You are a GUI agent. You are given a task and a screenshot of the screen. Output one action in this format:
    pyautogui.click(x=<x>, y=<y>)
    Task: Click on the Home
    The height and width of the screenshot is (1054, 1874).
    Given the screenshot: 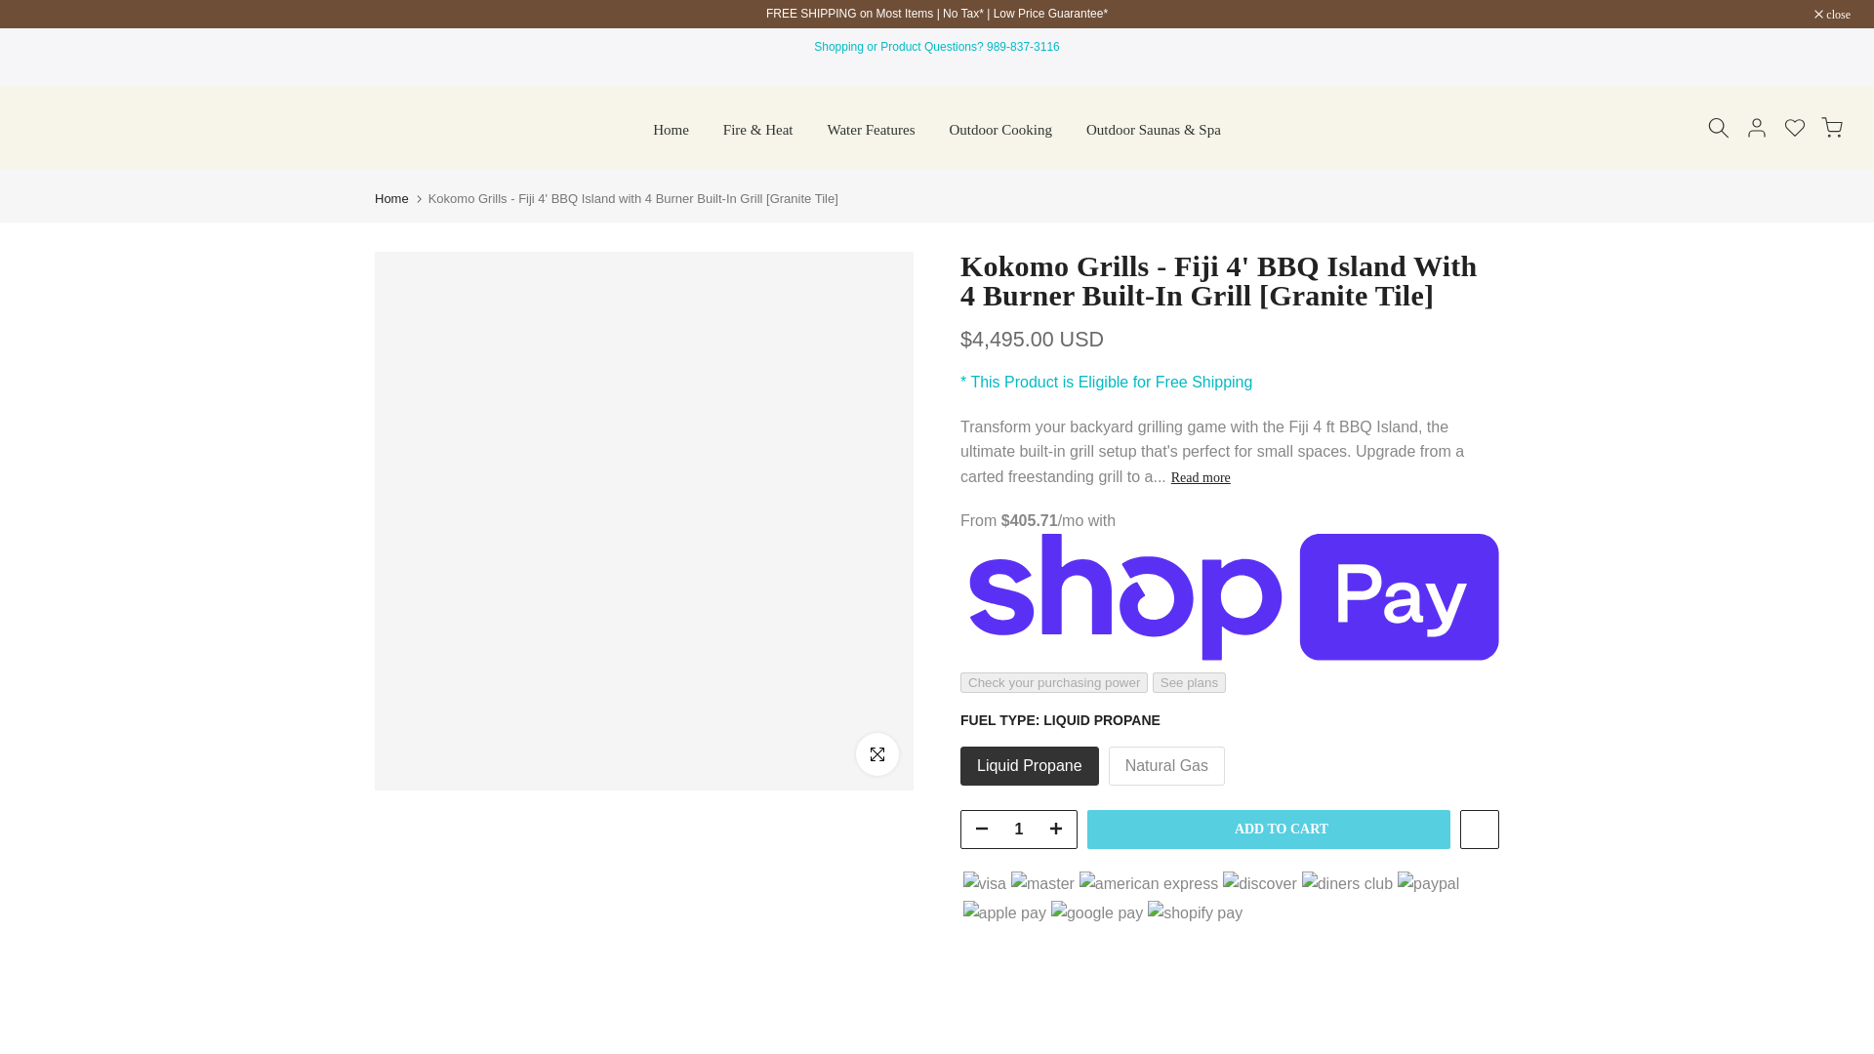 What is the action you would take?
    pyautogui.click(x=672, y=129)
    